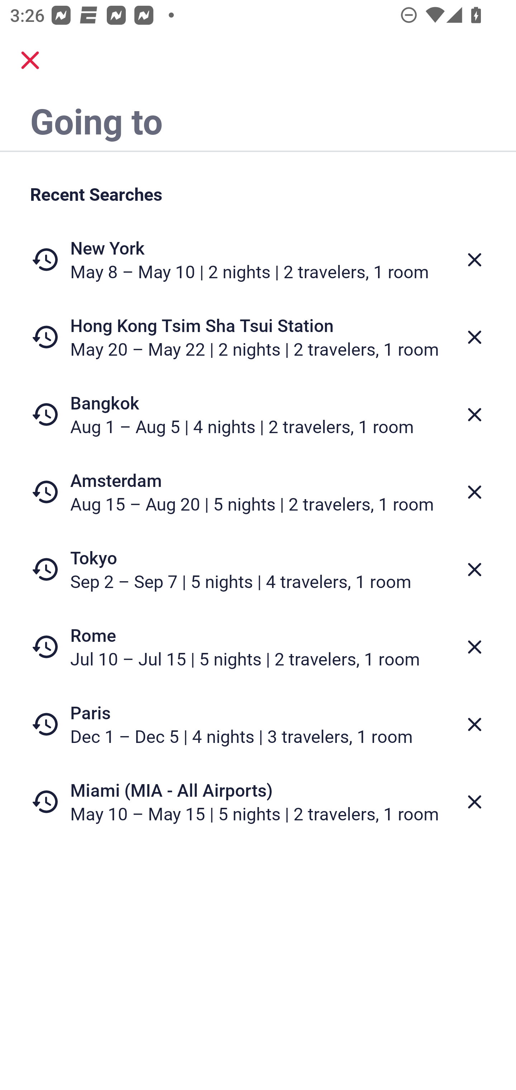  What do you see at coordinates (474, 647) in the screenshot?
I see `Delete from recent searches` at bounding box center [474, 647].